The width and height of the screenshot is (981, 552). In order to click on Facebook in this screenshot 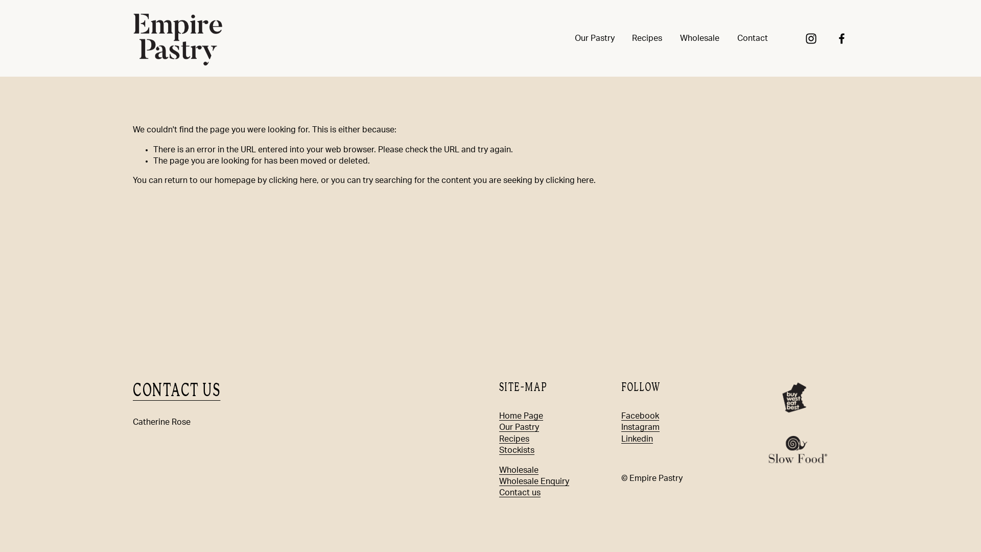, I will do `click(640, 416)`.